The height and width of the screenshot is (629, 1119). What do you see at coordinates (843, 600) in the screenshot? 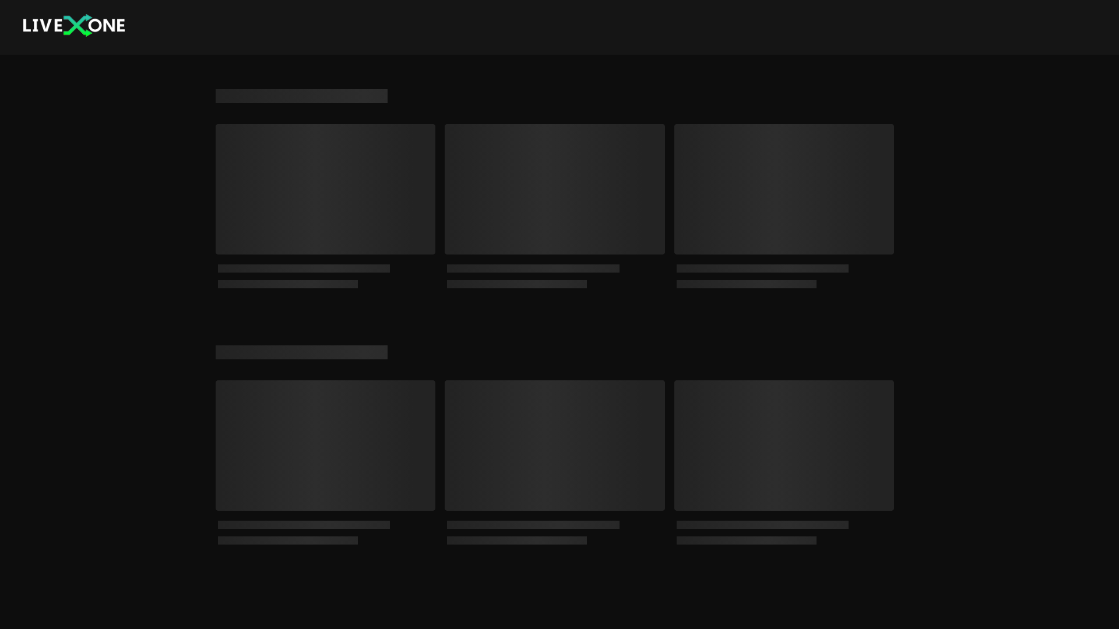
I see `LiveOne on TikTok` at bounding box center [843, 600].